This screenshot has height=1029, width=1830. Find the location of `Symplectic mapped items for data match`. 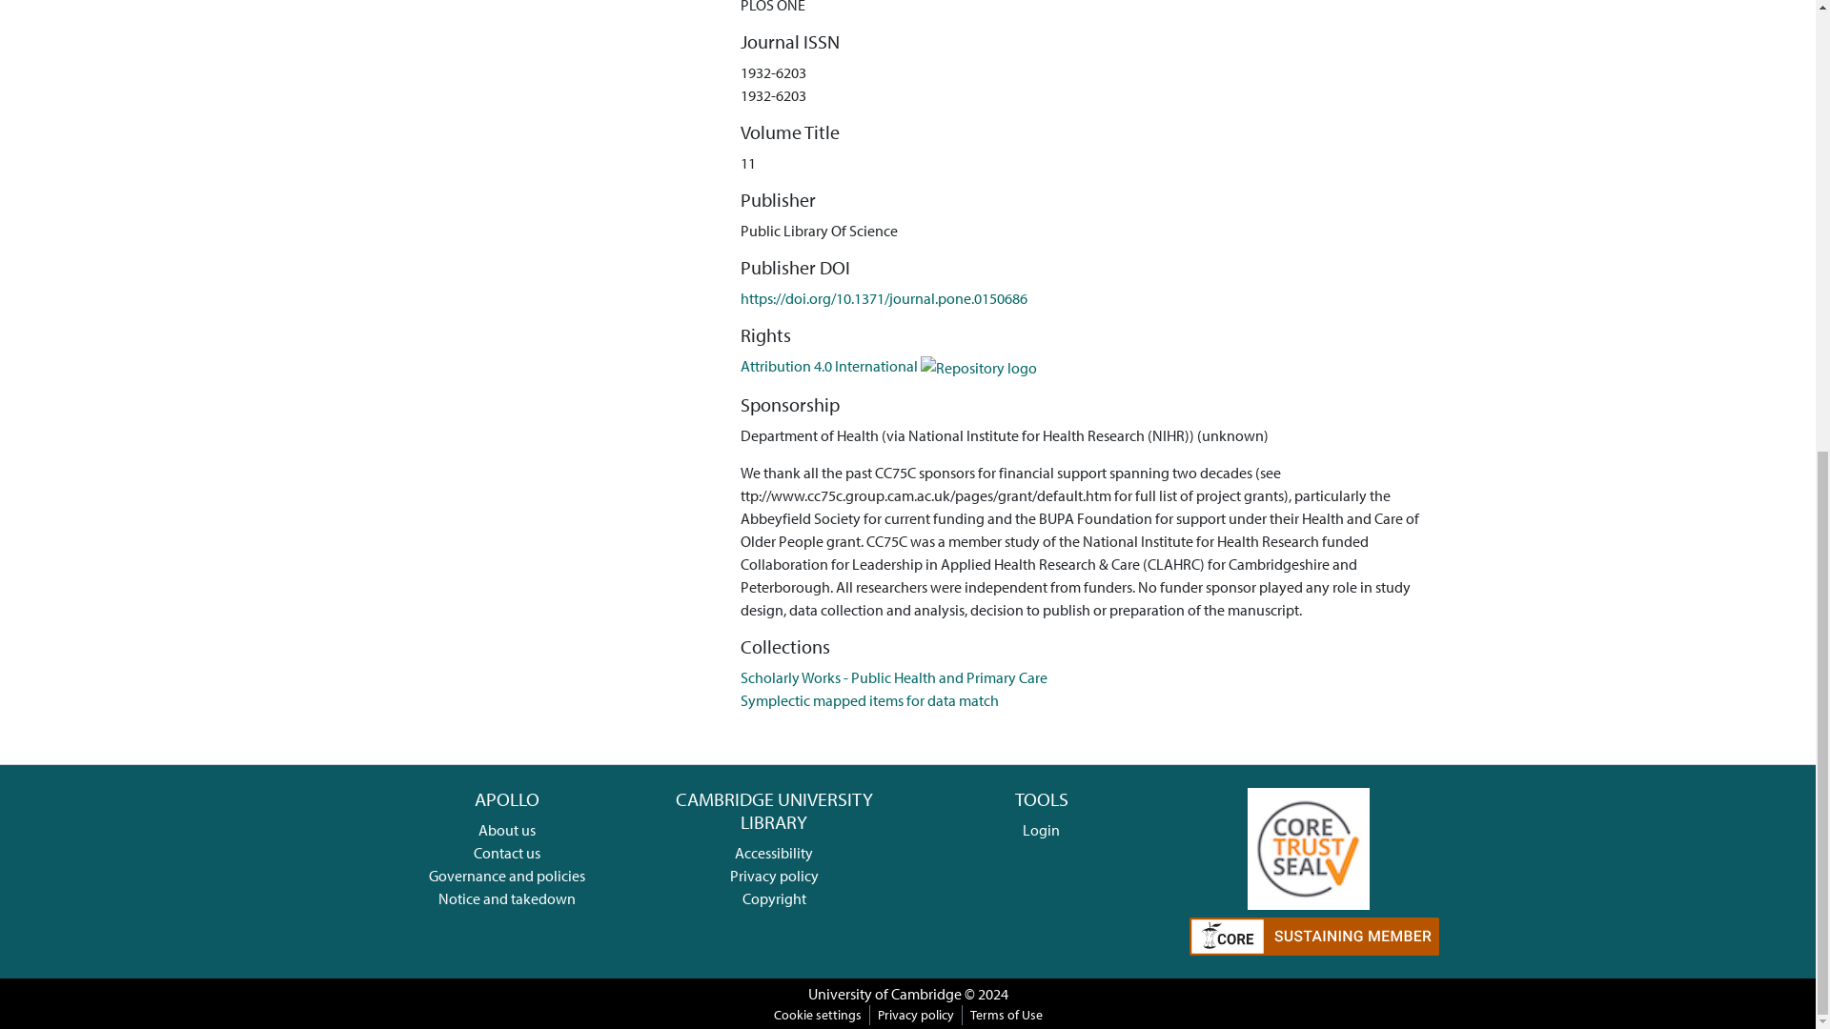

Symplectic mapped items for data match is located at coordinates (869, 699).